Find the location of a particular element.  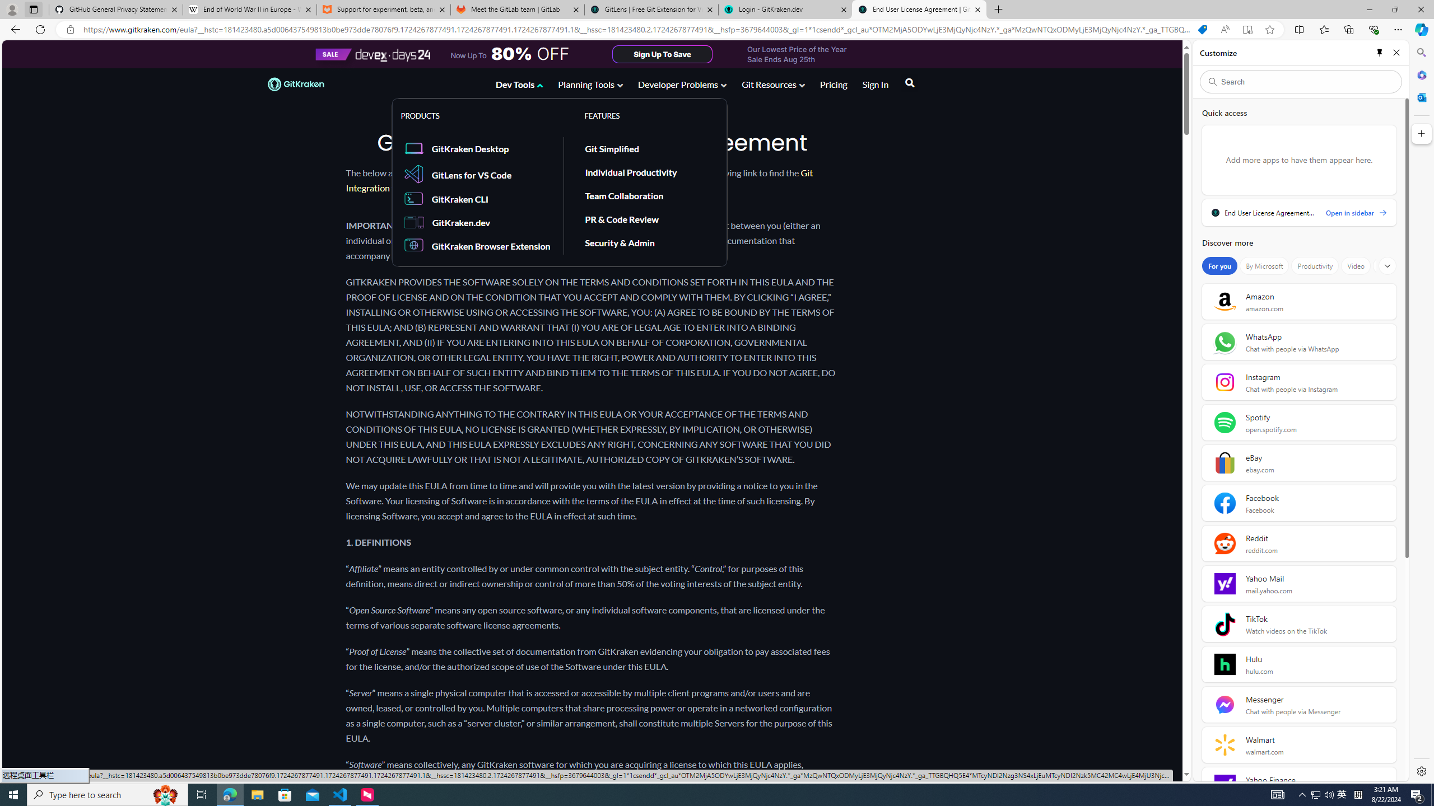

Class: dropdown-menu open-menu is located at coordinates (560, 182).